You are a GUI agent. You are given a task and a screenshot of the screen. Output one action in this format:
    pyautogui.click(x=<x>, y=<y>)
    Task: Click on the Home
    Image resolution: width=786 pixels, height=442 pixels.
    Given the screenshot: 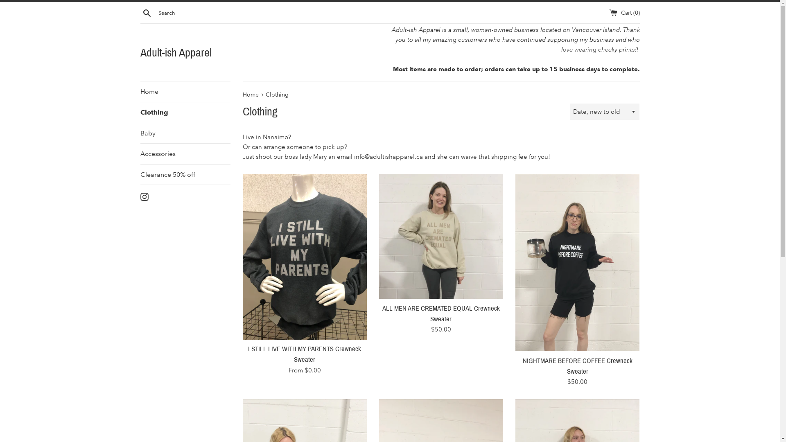 What is the action you would take?
    pyautogui.click(x=251, y=95)
    